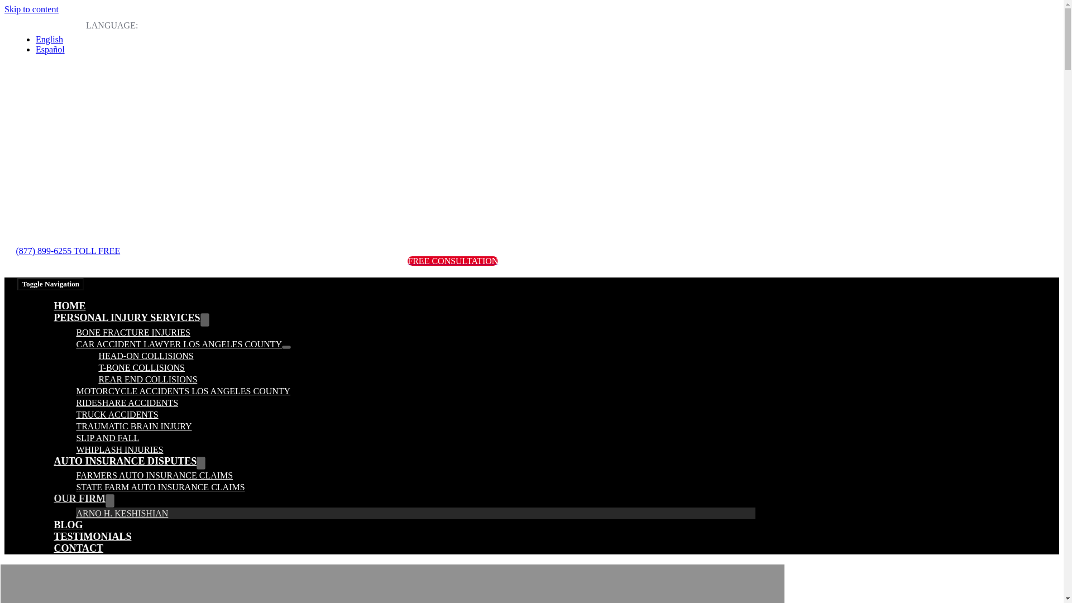  Describe the element at coordinates (133, 332) in the screenshot. I see `BONE FRACTURE INJURIES` at that location.